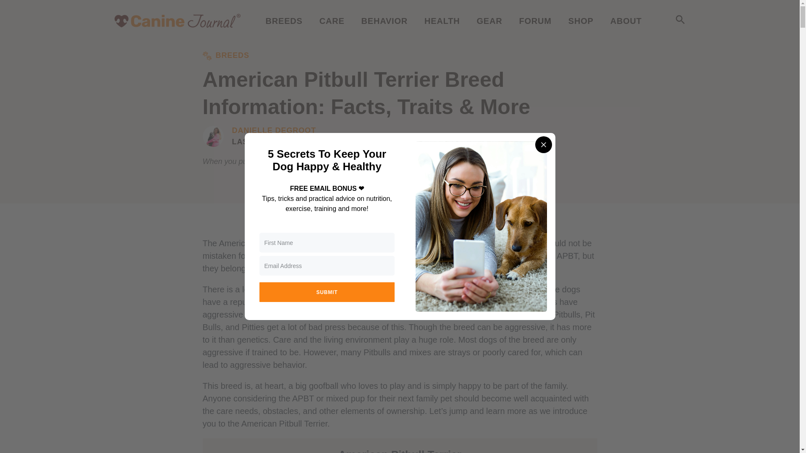  What do you see at coordinates (416, 220) in the screenshot?
I see `Share on Facebook` at bounding box center [416, 220].